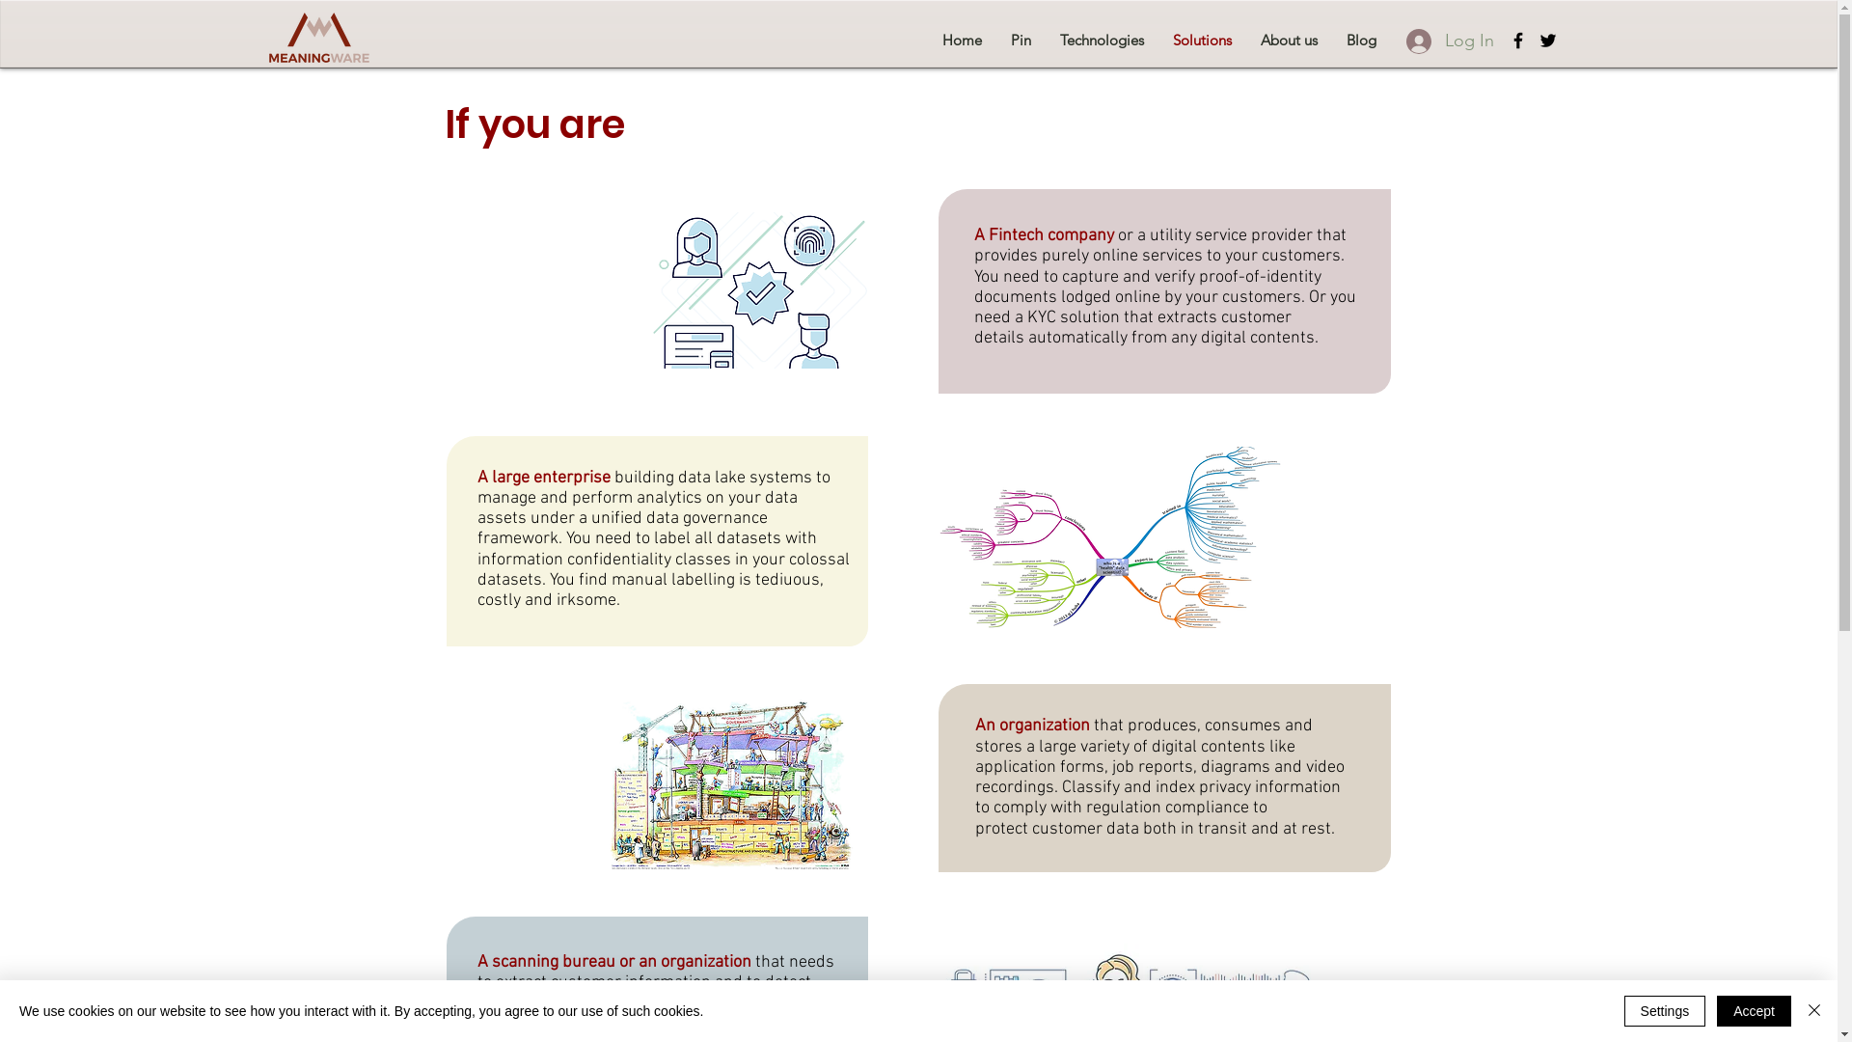  What do you see at coordinates (1360, 41) in the screenshot?
I see `Blog` at bounding box center [1360, 41].